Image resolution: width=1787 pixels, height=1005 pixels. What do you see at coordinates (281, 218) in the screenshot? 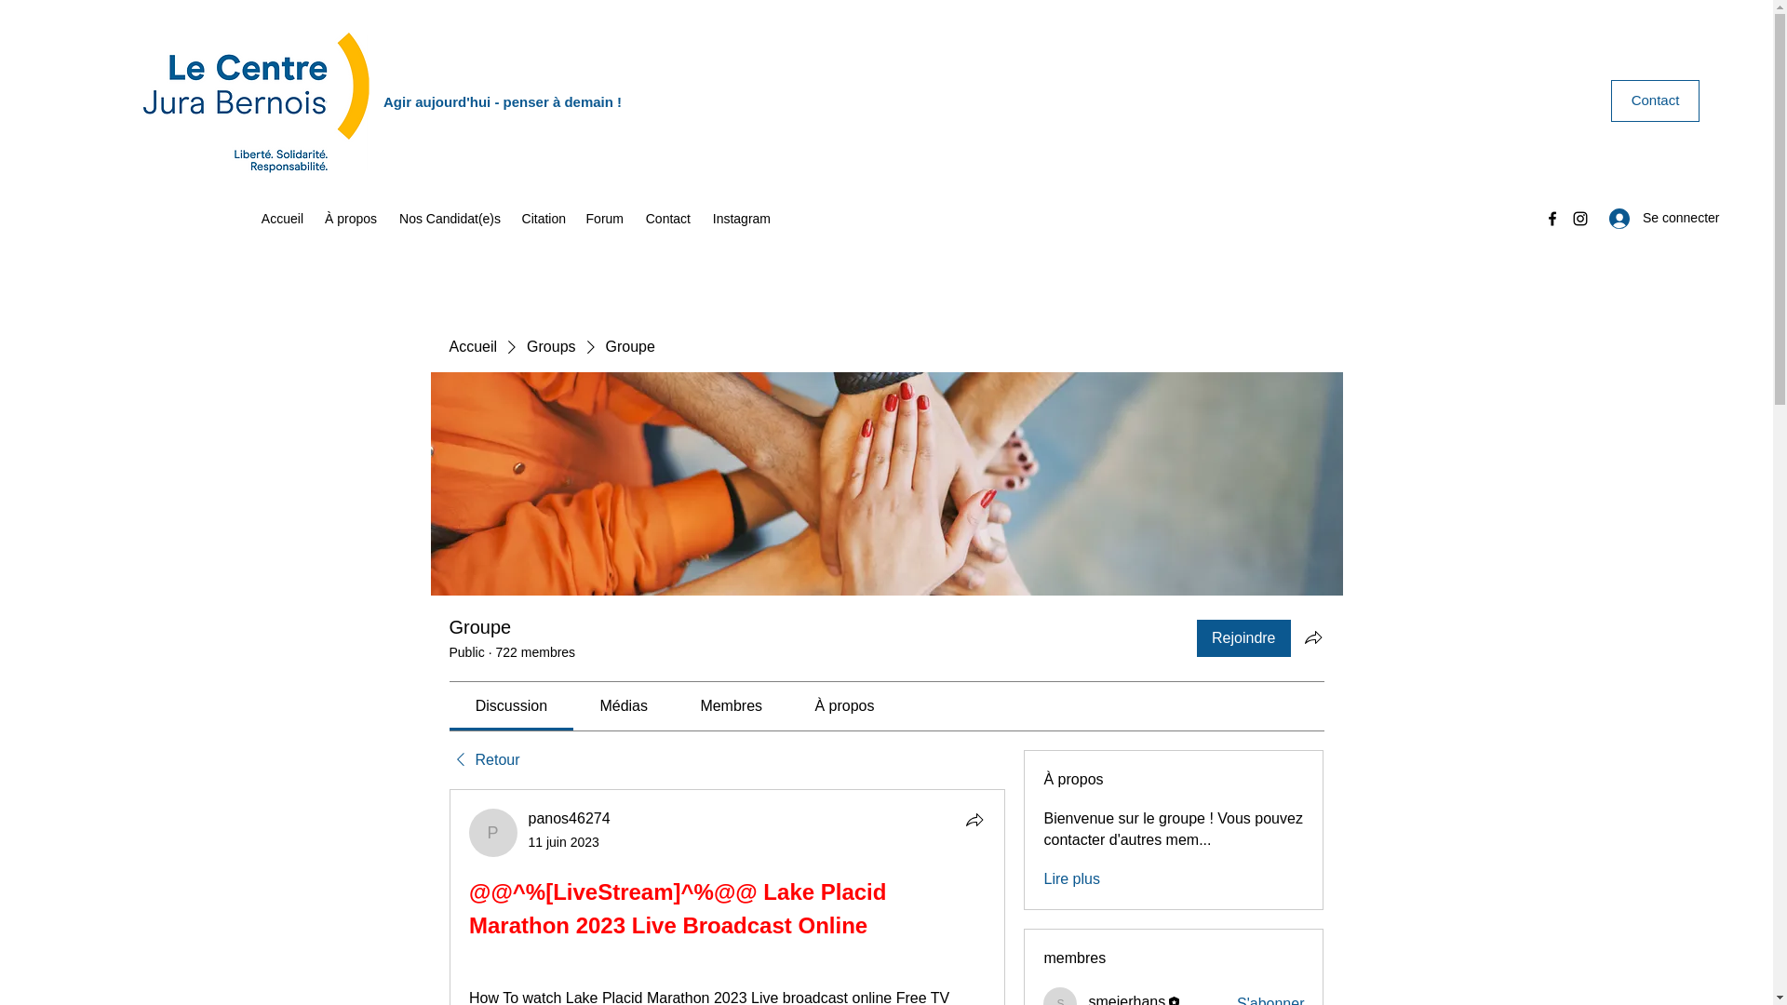
I see `Accueil` at bounding box center [281, 218].